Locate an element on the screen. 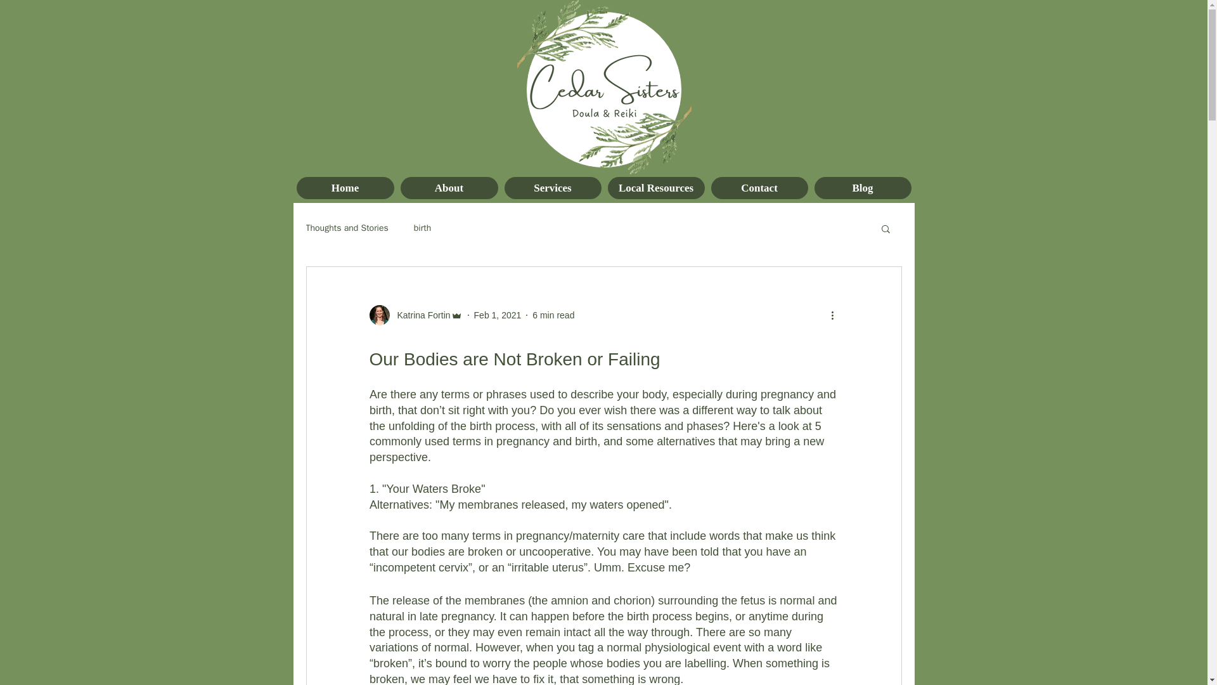 The width and height of the screenshot is (1217, 685). Local Resources is located at coordinates (655, 188).